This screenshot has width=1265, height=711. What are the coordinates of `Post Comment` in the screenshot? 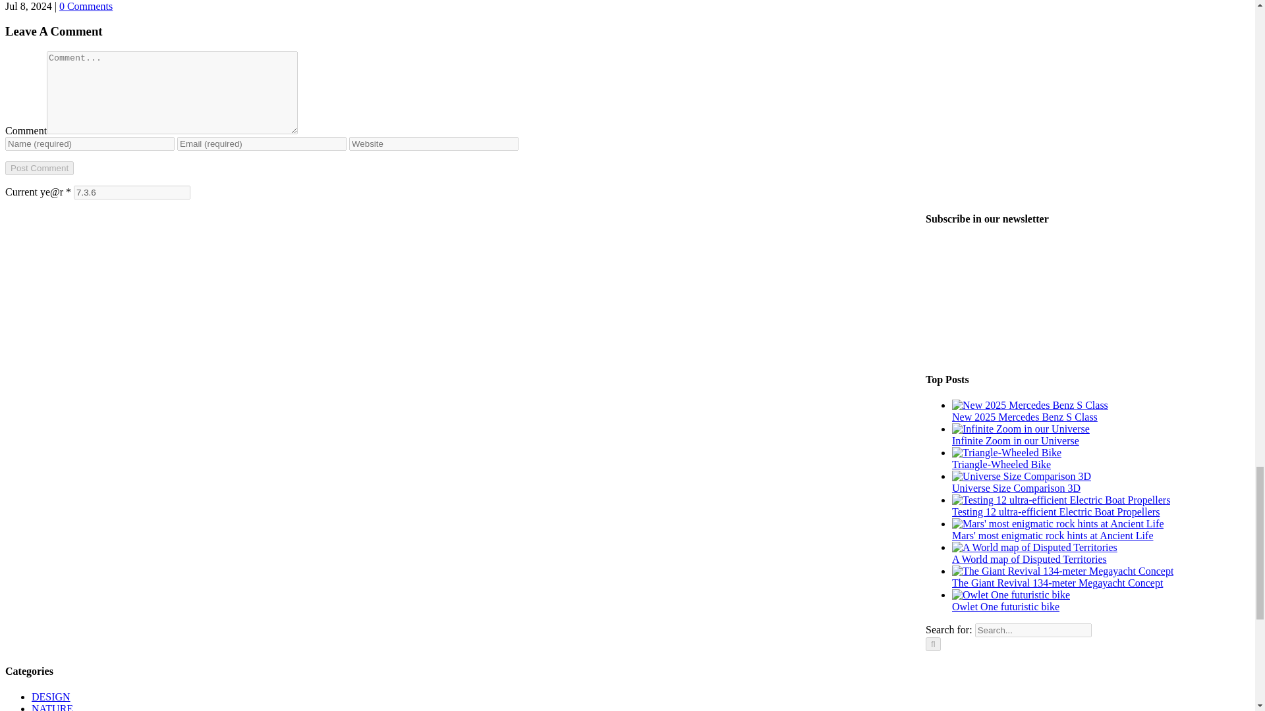 It's located at (39, 168).